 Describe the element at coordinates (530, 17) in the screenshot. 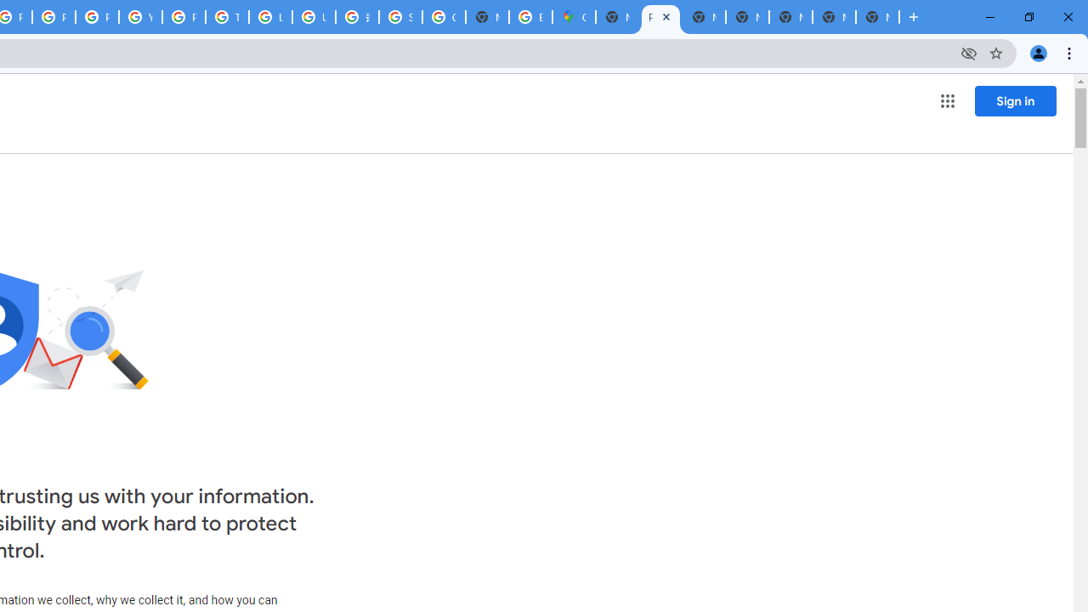

I see `Explore new street-level details - Google Maps Help` at that location.